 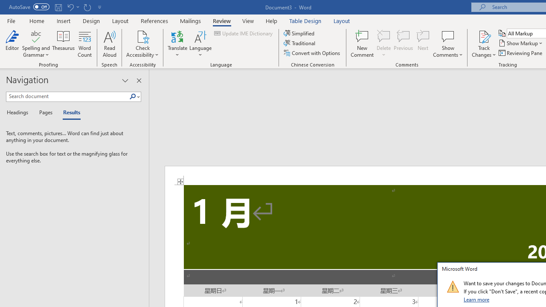 I want to click on Learn more, so click(x=477, y=299).